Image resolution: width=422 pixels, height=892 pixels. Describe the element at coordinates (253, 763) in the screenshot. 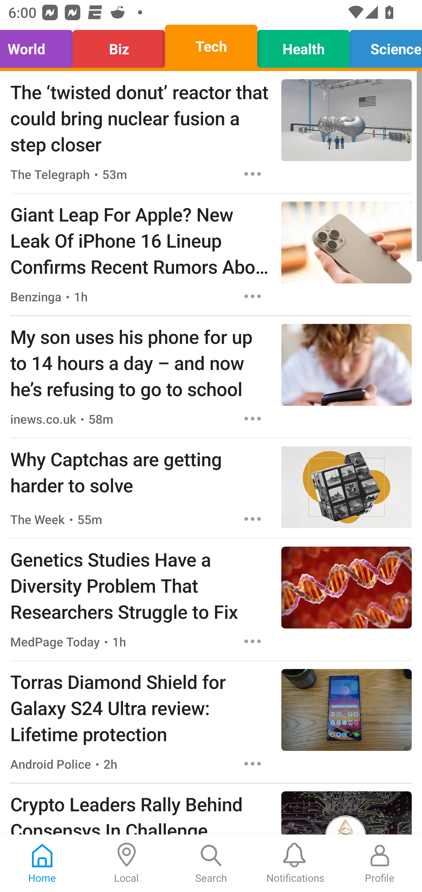

I see `Options` at that location.